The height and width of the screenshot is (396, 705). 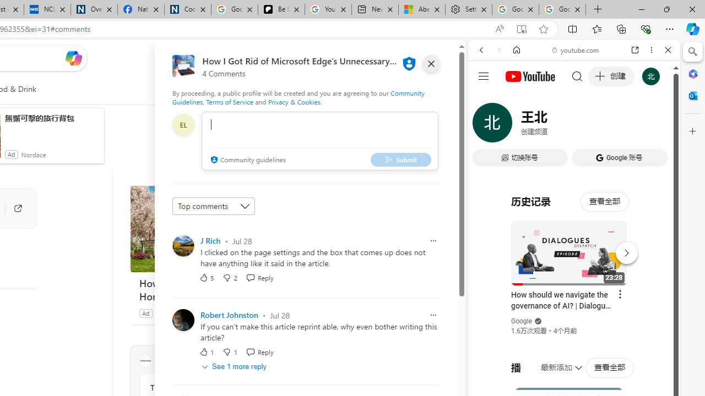 What do you see at coordinates (173, 313) in the screenshot?
I see `LendingTree` at bounding box center [173, 313].